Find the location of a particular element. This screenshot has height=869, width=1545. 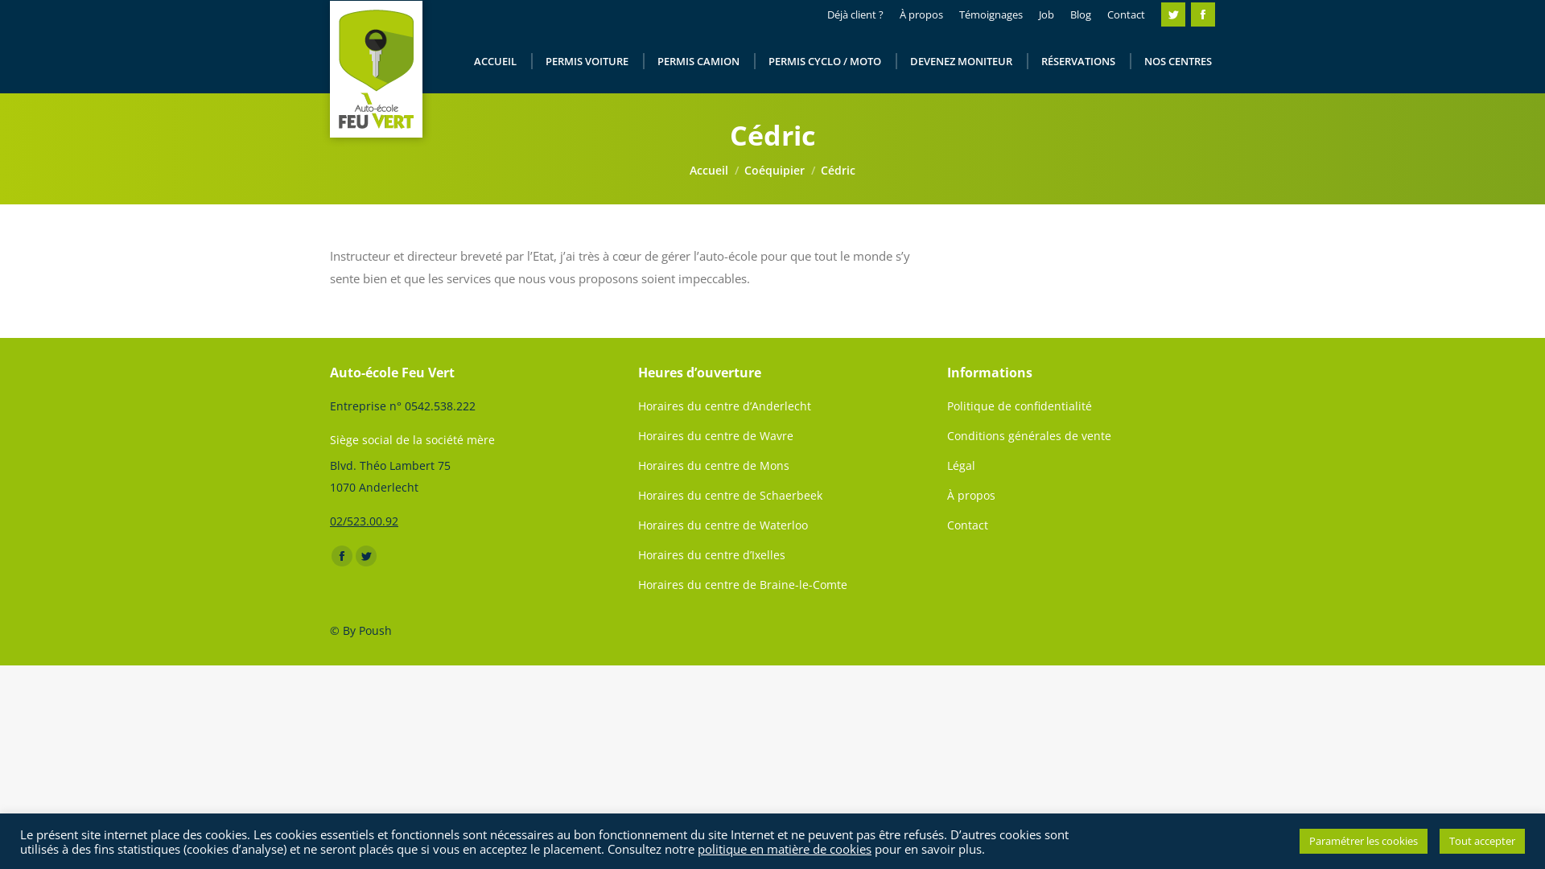

Horaires du centre de Schaerbeek is located at coordinates (772, 499).